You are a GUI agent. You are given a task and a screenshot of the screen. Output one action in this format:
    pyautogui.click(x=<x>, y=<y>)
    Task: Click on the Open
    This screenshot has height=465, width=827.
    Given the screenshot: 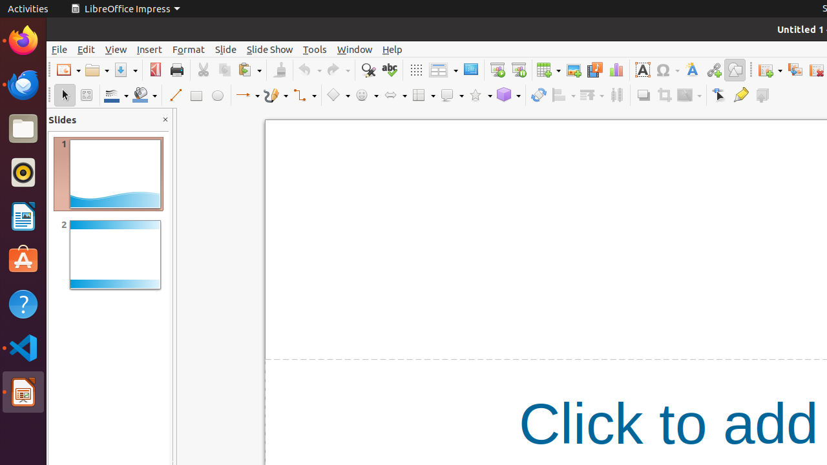 What is the action you would take?
    pyautogui.click(x=97, y=70)
    